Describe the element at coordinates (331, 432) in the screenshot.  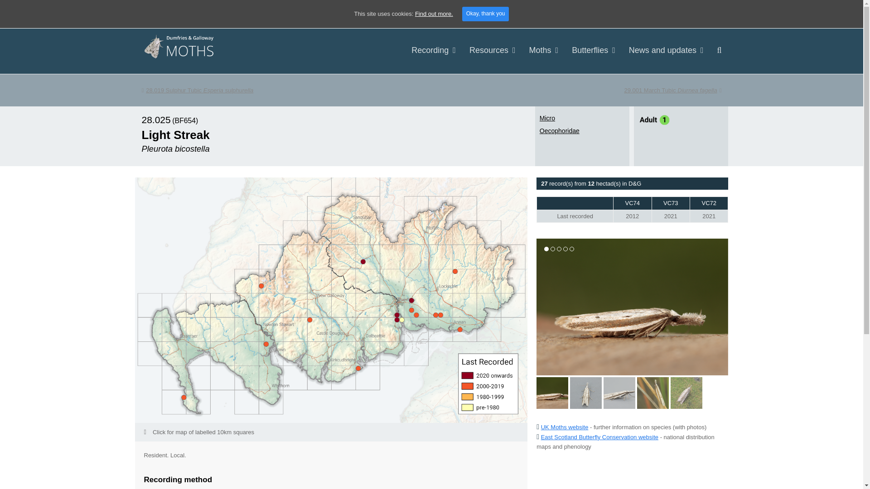
I see `Click for map of labelled 10km squares` at that location.